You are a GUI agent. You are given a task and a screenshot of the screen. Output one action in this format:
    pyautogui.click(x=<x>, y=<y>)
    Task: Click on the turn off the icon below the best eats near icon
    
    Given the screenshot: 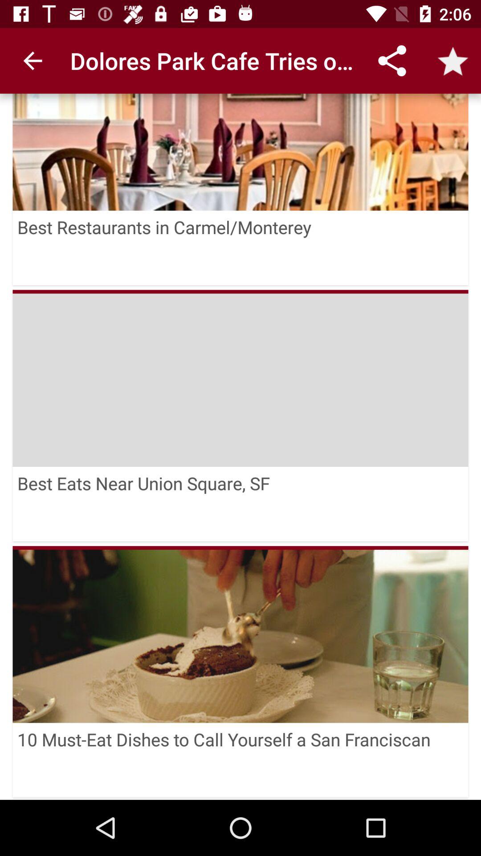 What is the action you would take?
    pyautogui.click(x=240, y=547)
    